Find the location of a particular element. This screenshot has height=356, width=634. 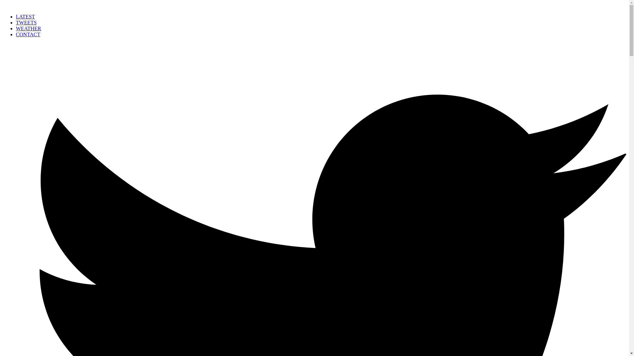

TWEETS is located at coordinates (26, 22).